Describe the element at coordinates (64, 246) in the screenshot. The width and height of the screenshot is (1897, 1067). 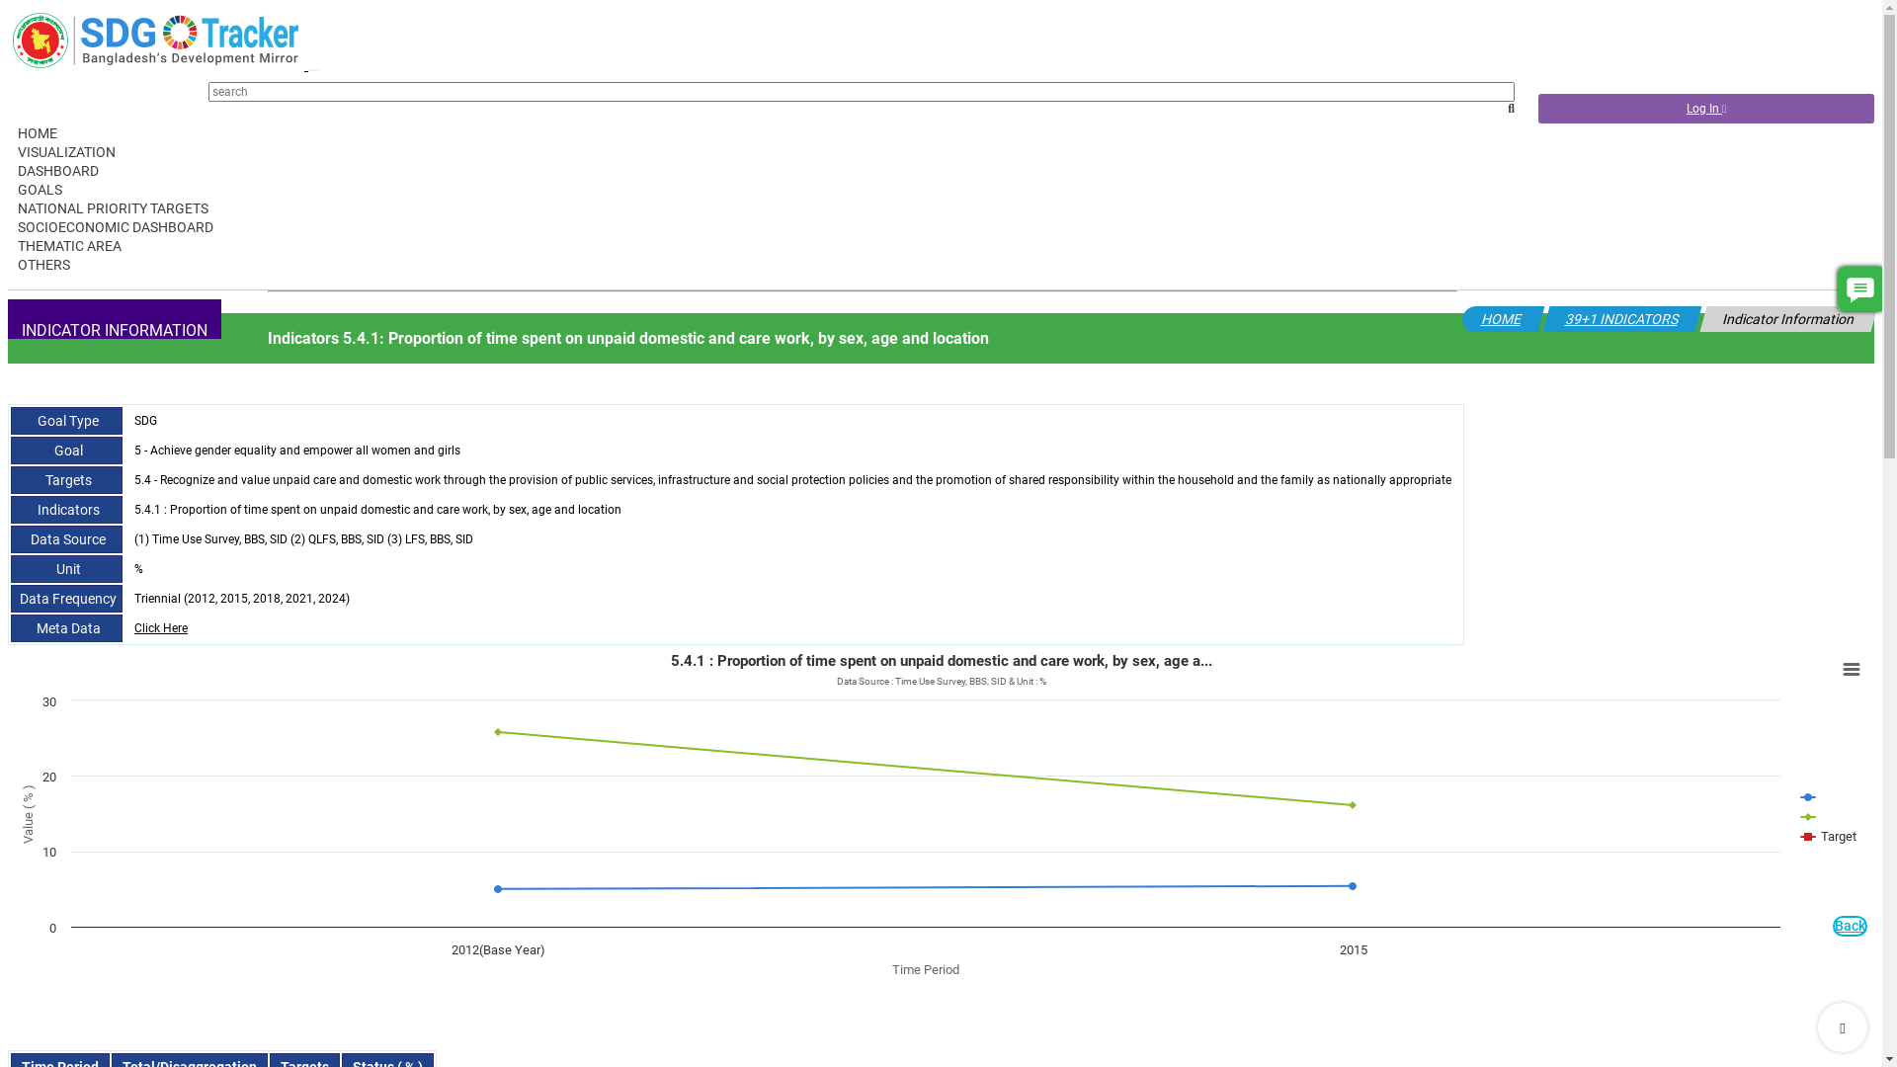
I see `THEMATIC AREA` at that location.